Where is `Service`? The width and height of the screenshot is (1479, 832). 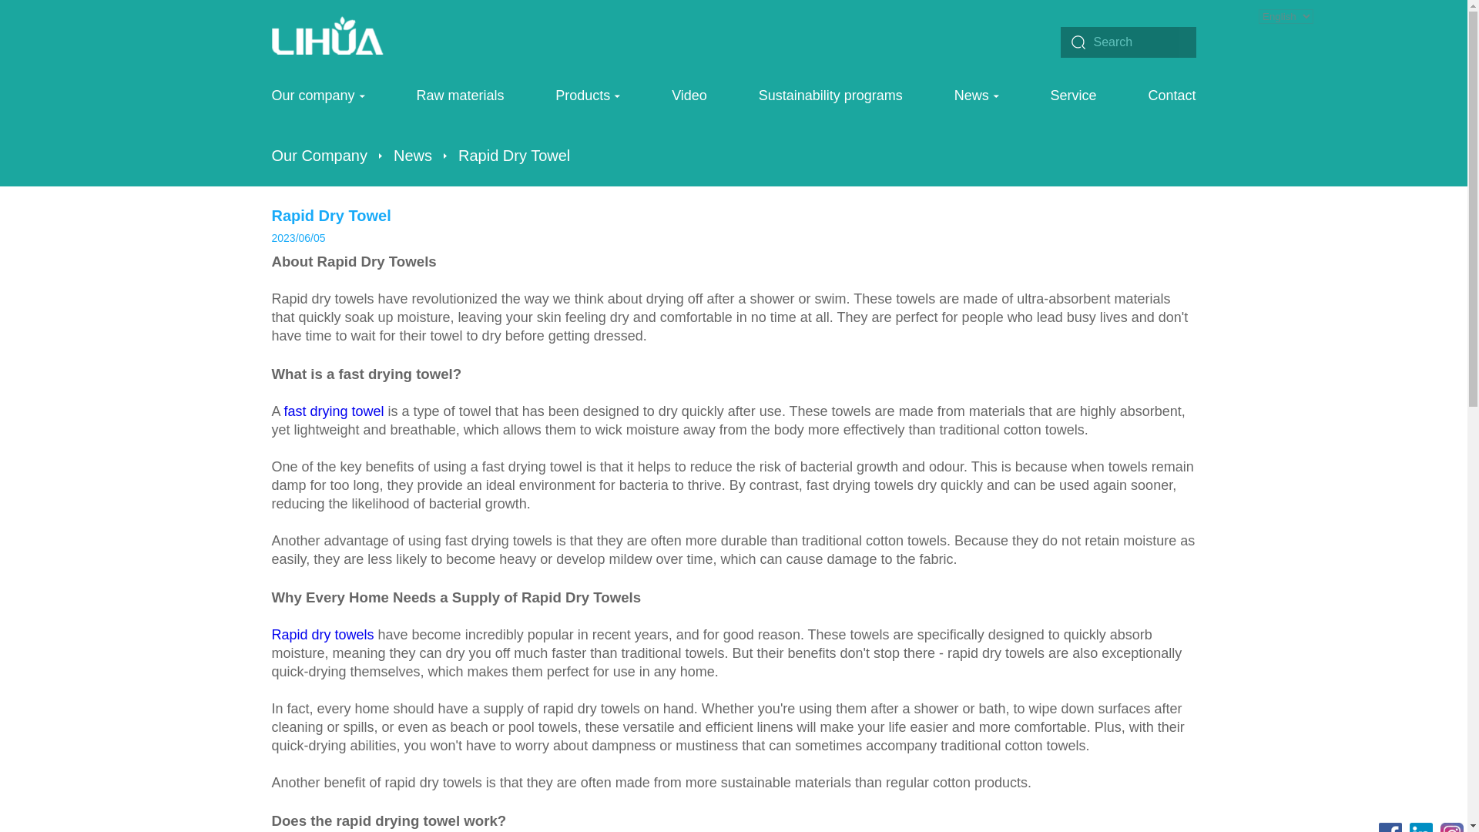 Service is located at coordinates (1074, 106).